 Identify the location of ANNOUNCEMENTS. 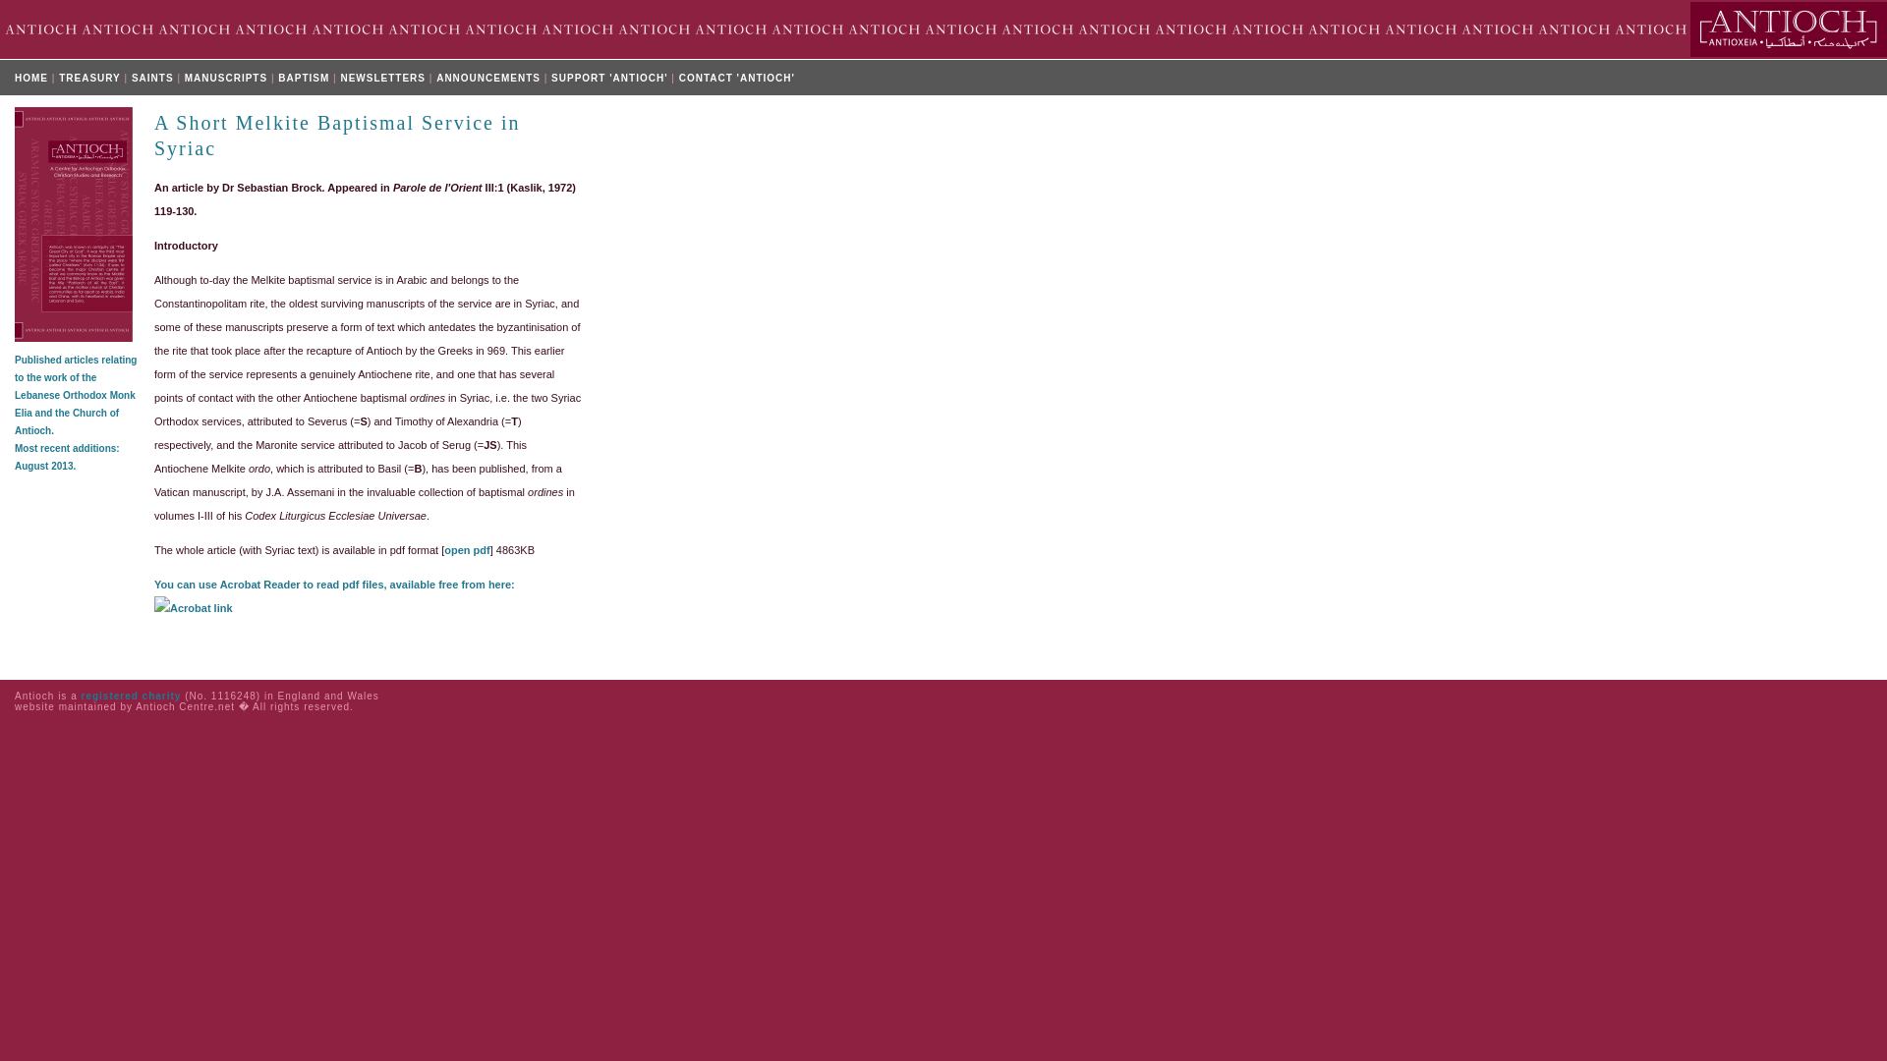
(487, 79).